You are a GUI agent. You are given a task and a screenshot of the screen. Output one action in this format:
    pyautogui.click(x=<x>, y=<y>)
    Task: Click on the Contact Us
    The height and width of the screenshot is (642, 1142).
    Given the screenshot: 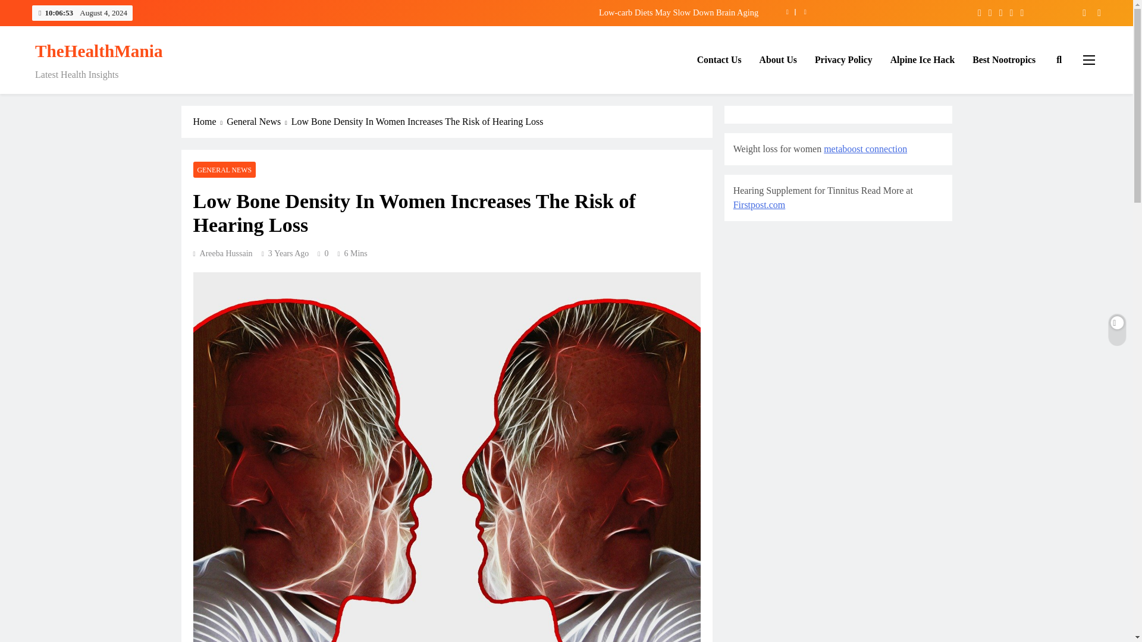 What is the action you would take?
    pyautogui.click(x=719, y=60)
    